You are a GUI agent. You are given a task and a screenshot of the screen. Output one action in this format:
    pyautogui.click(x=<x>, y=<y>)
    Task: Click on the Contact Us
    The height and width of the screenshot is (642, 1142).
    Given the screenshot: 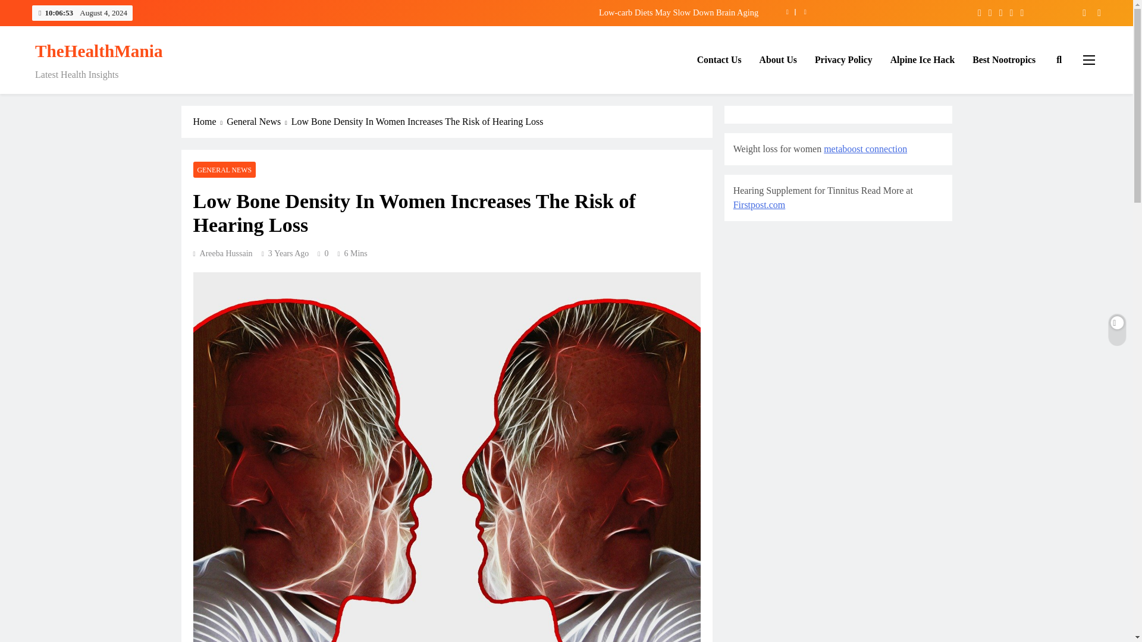 What is the action you would take?
    pyautogui.click(x=719, y=60)
    